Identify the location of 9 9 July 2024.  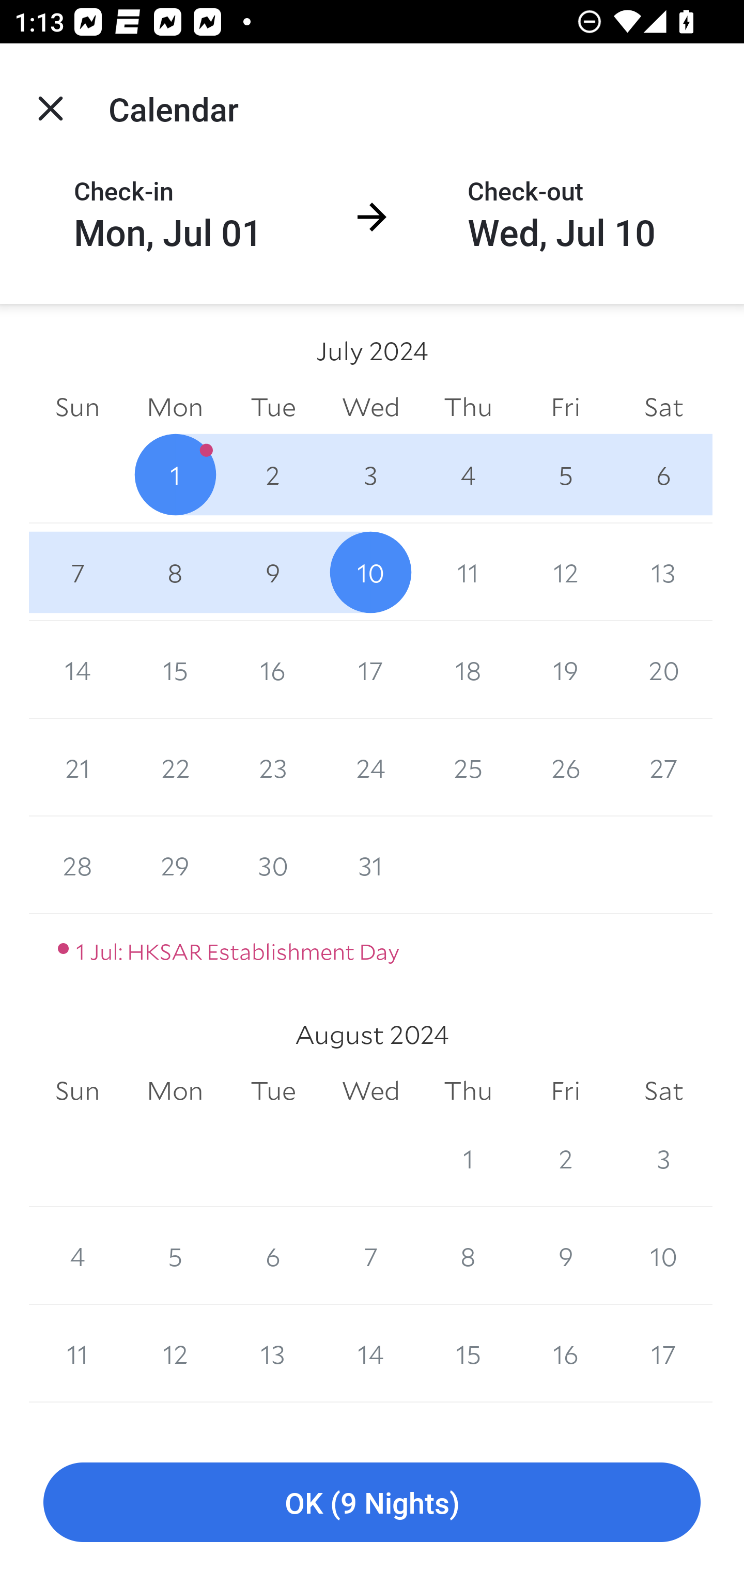
(273, 572).